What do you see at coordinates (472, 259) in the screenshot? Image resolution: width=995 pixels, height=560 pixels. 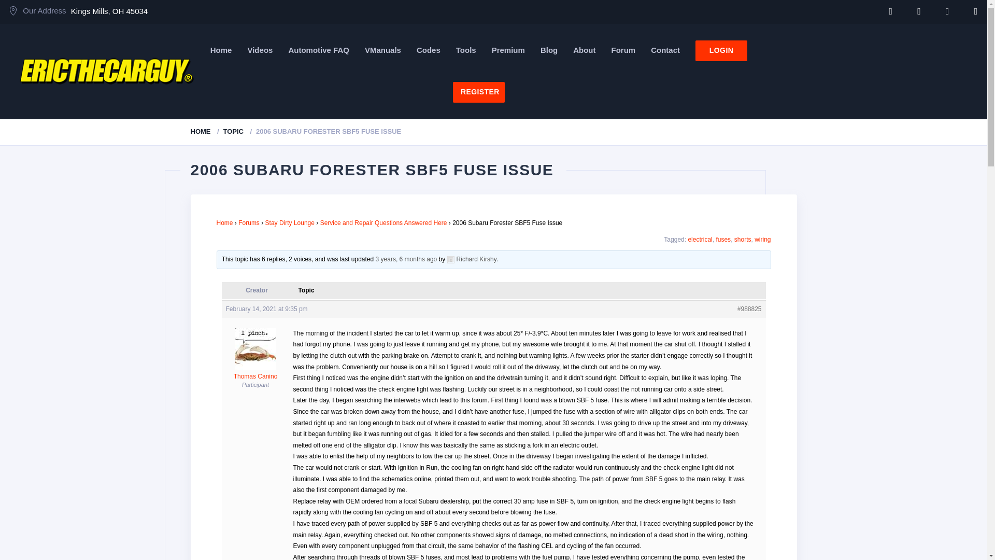 I see `View Richard Kirshy's profile` at bounding box center [472, 259].